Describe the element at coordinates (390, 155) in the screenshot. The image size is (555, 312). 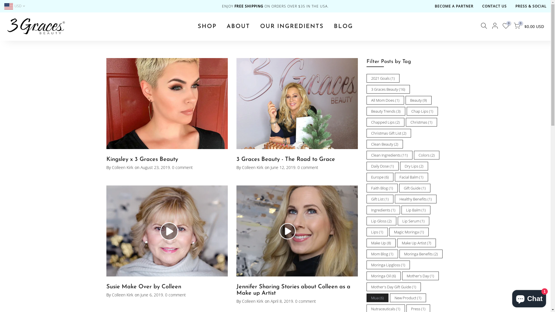
I see `Clean Ingredients (11)` at that location.